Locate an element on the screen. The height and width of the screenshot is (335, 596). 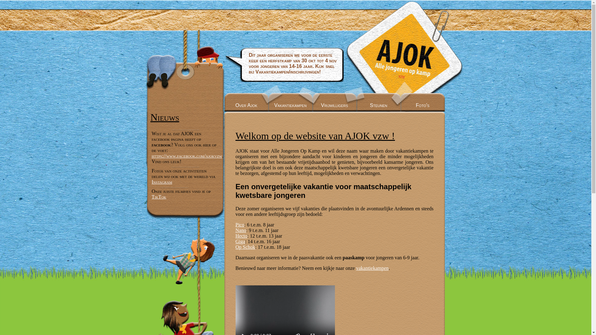
Steunen is located at coordinates (378, 102).